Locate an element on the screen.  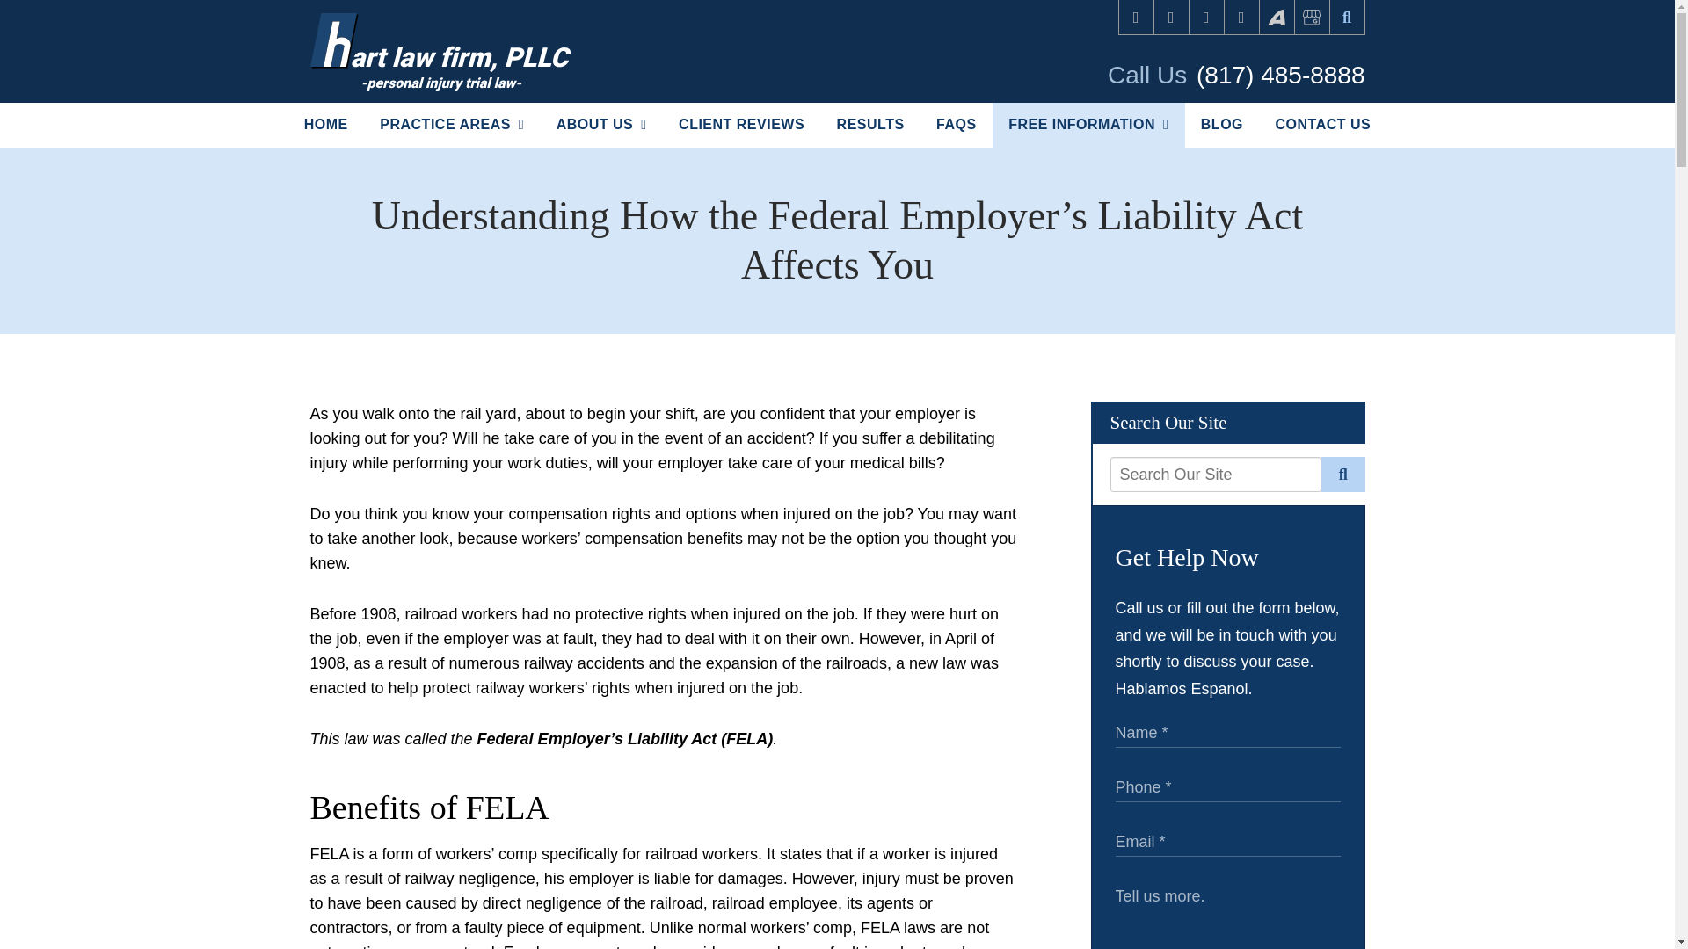
RESULTS is located at coordinates (870, 125).